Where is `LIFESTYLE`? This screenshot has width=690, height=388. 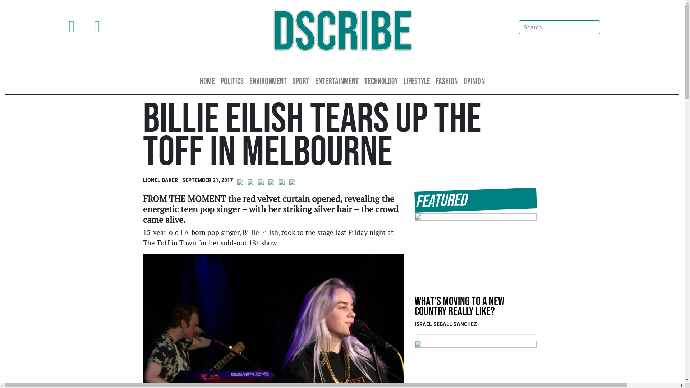 LIFESTYLE is located at coordinates (417, 82).